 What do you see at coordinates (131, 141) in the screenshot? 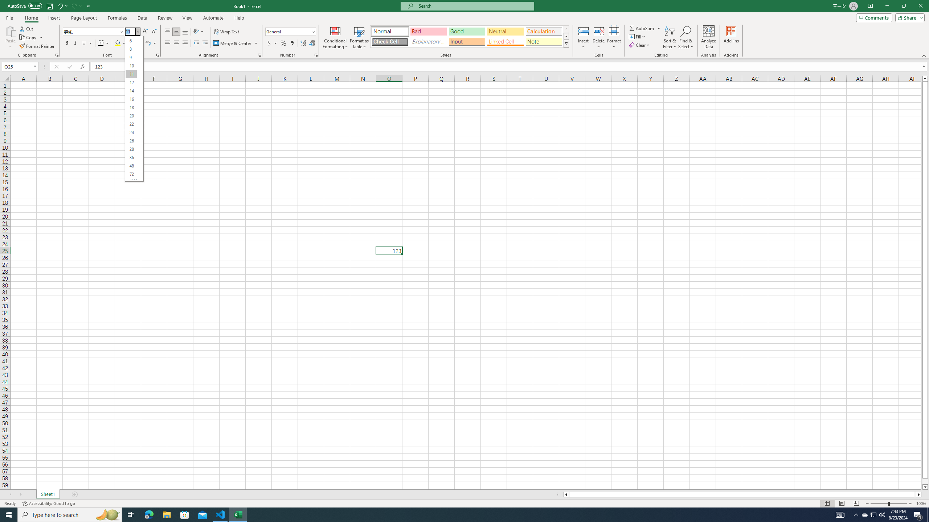
I see `26` at bounding box center [131, 141].